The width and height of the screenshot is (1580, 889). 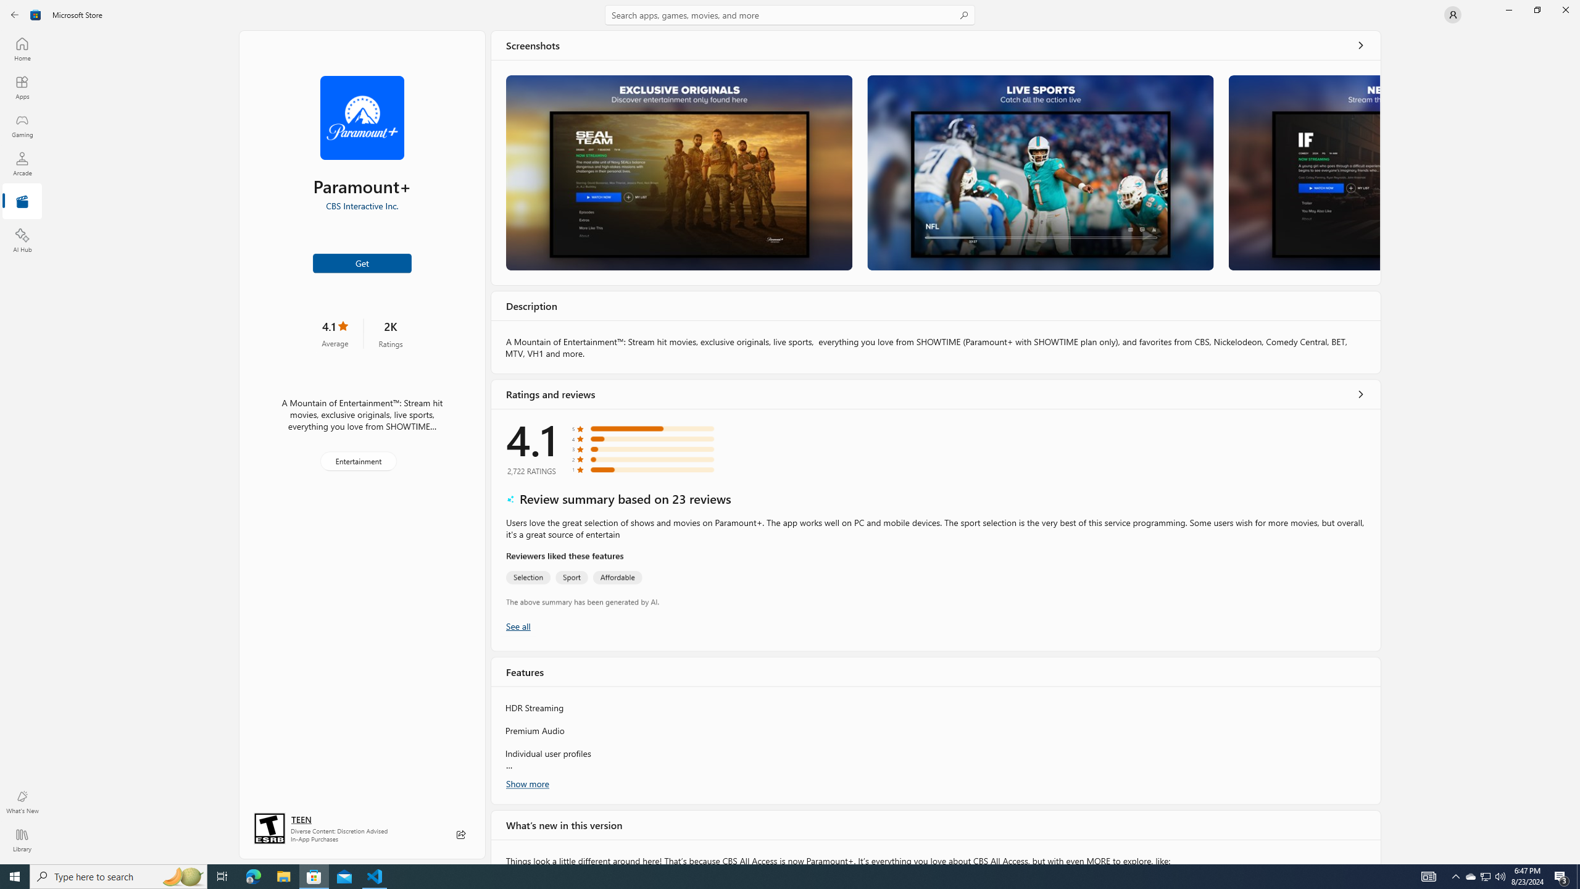 I want to click on Show all ratings and reviews, so click(x=518, y=626).